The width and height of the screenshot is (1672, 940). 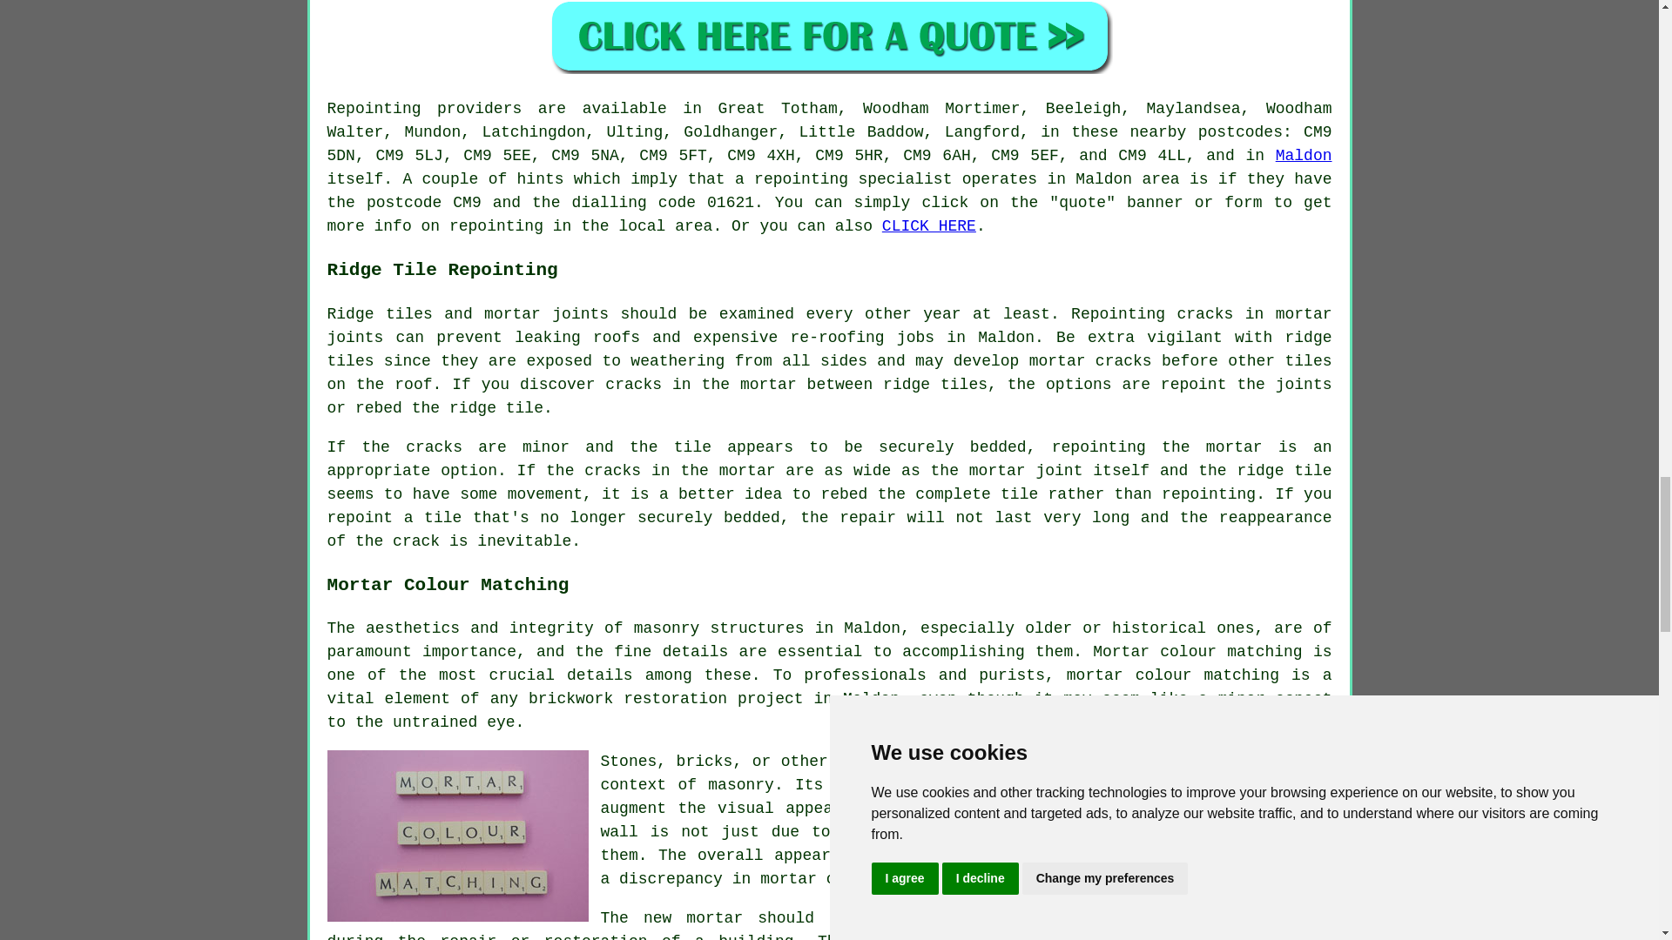 I want to click on repointing, so click(x=496, y=226).